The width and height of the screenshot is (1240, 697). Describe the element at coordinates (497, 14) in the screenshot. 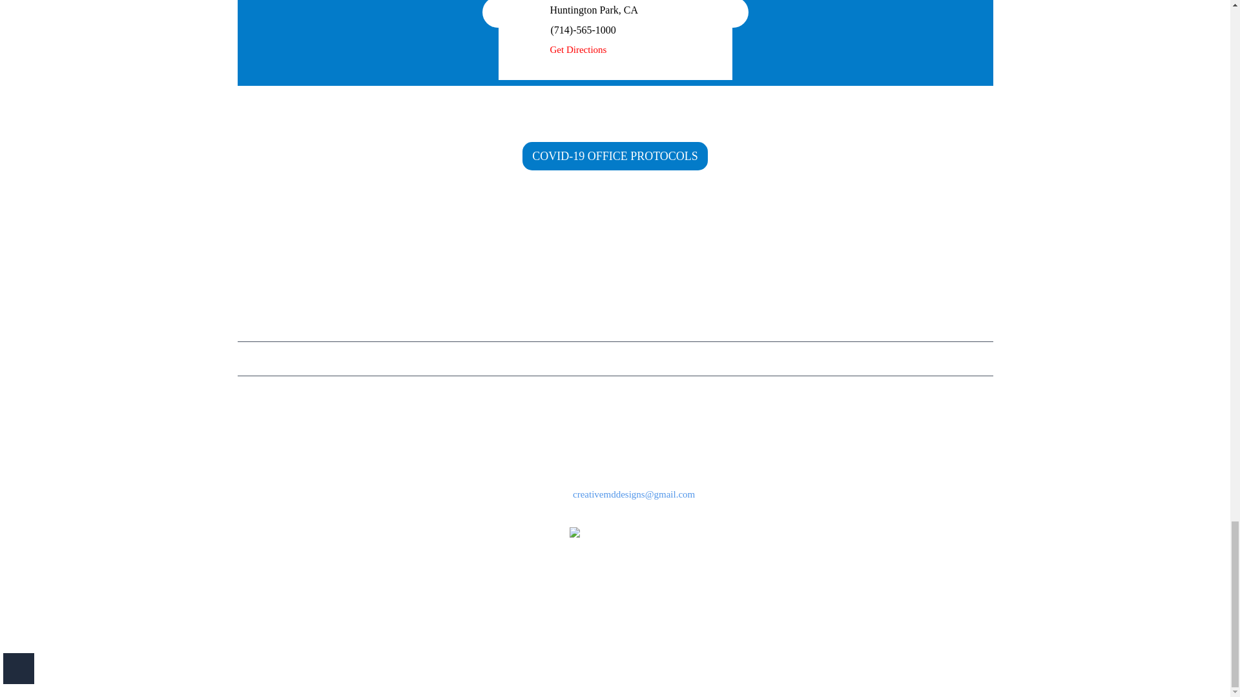

I see `Previous Slide` at that location.